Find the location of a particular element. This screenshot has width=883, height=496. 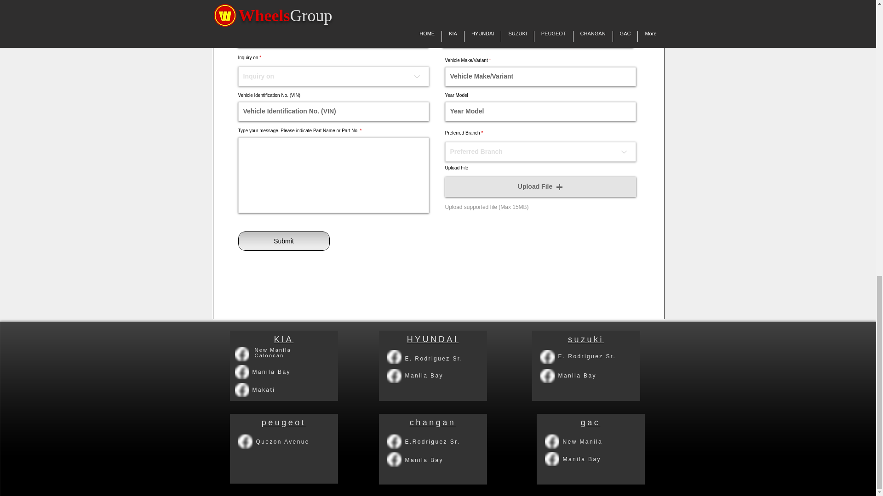

changan is located at coordinates (433, 423).